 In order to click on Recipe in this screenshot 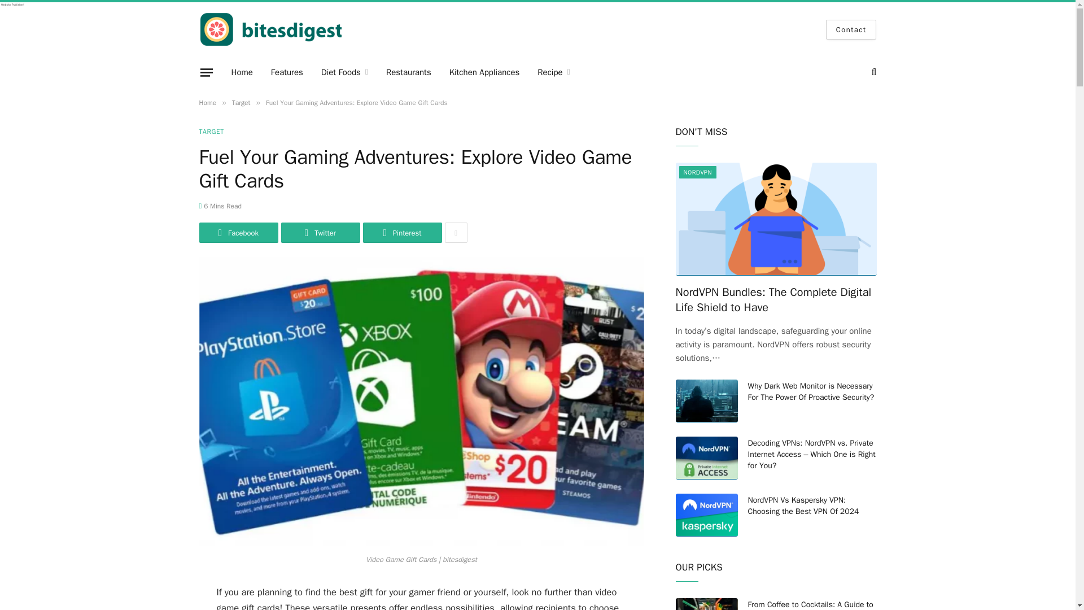, I will do `click(553, 72)`.